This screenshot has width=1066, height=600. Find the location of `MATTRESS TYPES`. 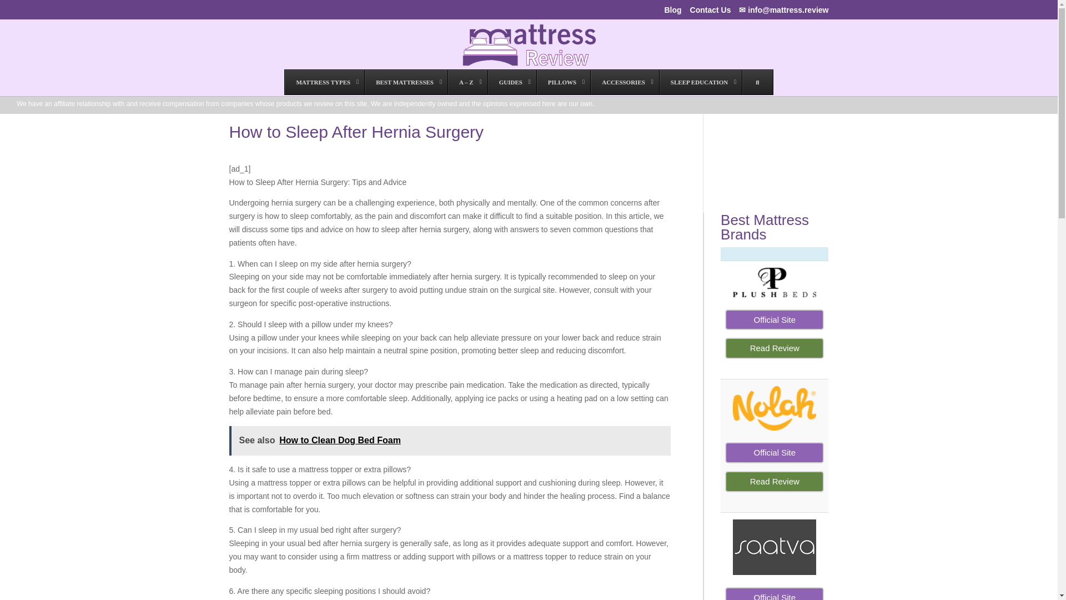

MATTRESS TYPES is located at coordinates (324, 82).